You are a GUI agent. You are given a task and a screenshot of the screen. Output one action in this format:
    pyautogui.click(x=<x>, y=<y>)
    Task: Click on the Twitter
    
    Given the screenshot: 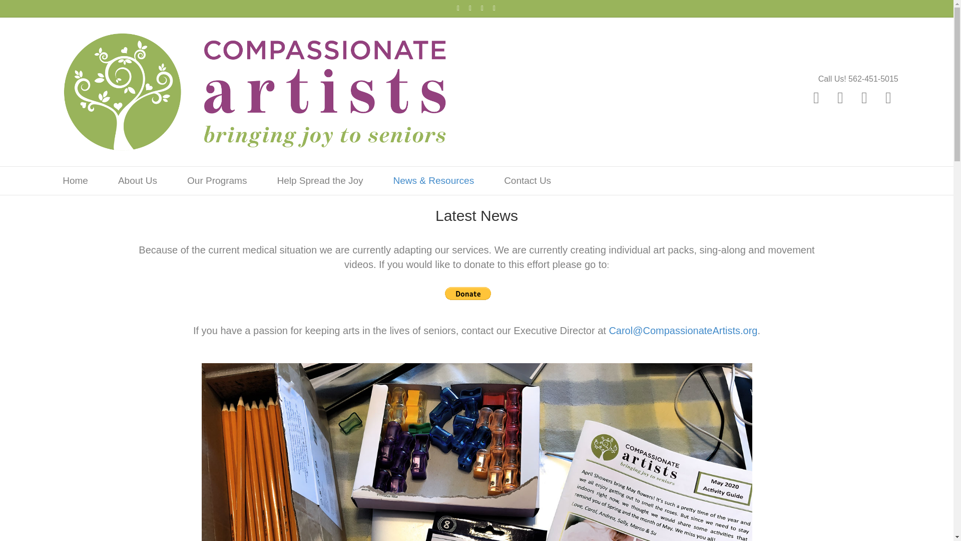 What is the action you would take?
    pyautogui.click(x=470, y=8)
    